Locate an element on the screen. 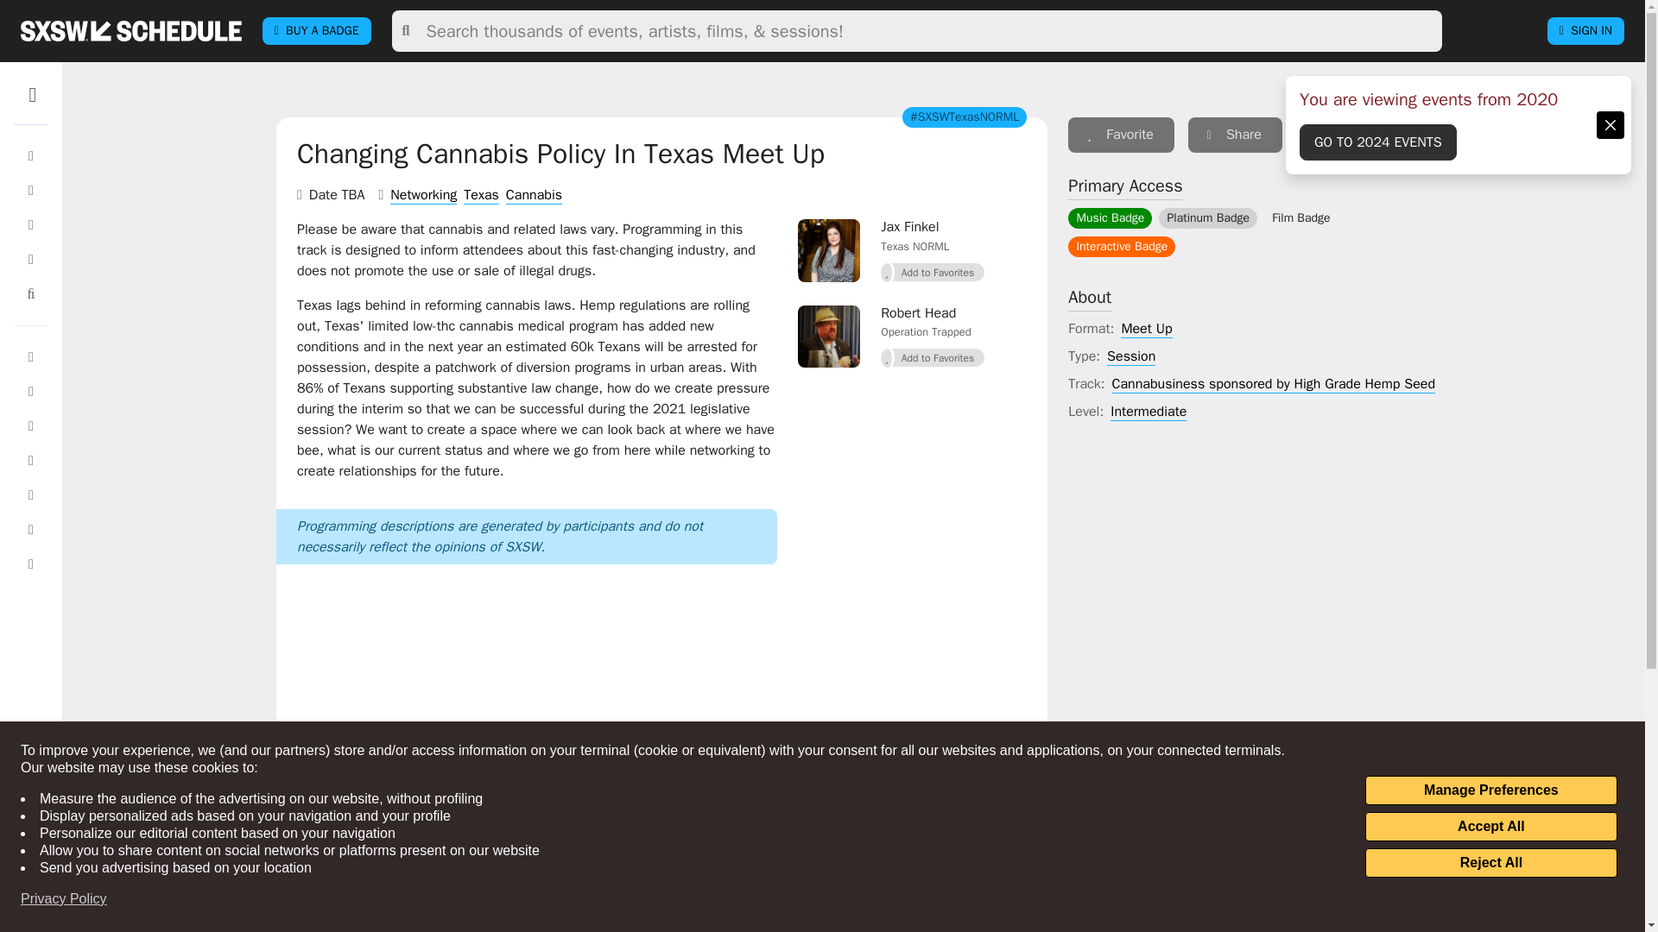 This screenshot has width=1658, height=932. Privacy Policy is located at coordinates (64, 899).